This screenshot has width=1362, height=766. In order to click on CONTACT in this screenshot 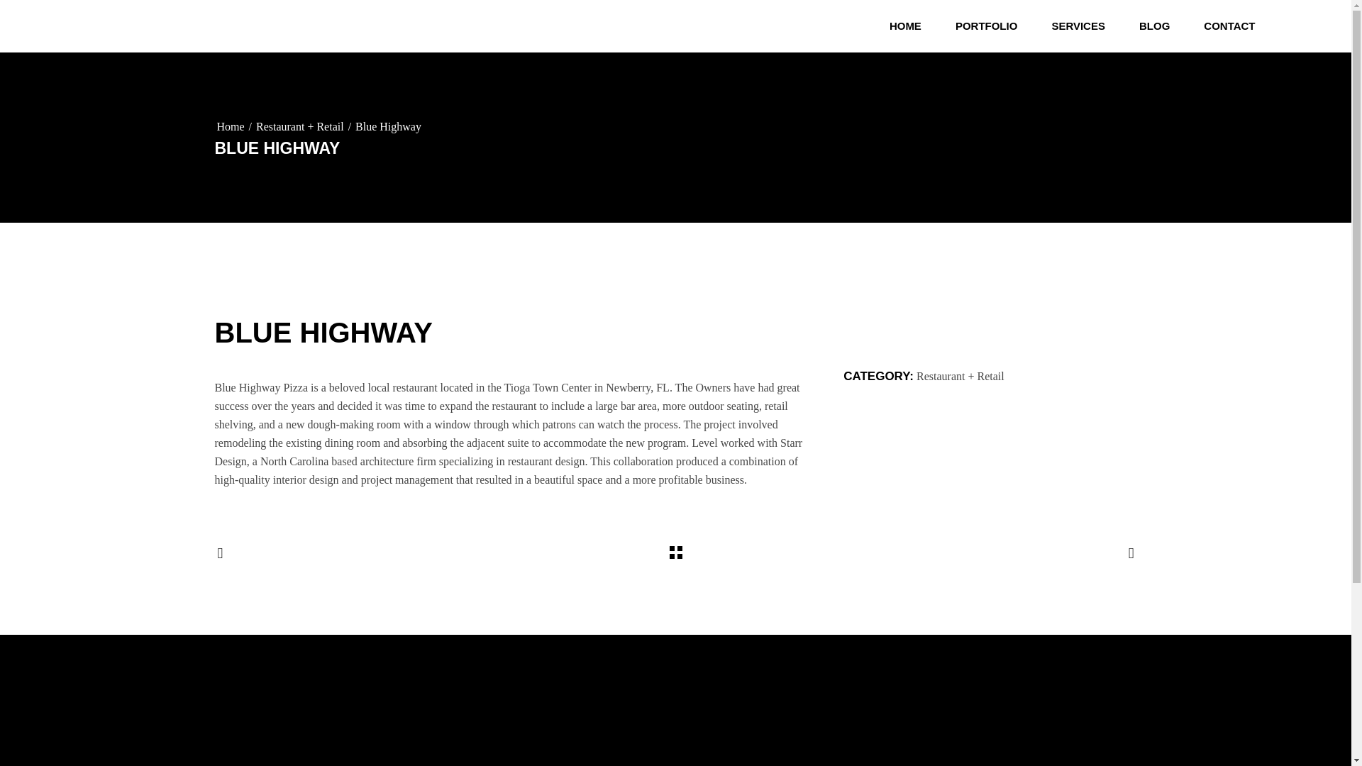, I will do `click(1229, 26)`.